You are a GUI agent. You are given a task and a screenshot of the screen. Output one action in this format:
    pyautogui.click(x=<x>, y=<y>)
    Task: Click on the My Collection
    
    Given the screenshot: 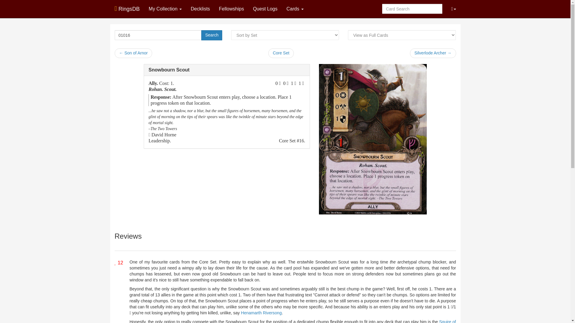 What is the action you would take?
    pyautogui.click(x=165, y=9)
    